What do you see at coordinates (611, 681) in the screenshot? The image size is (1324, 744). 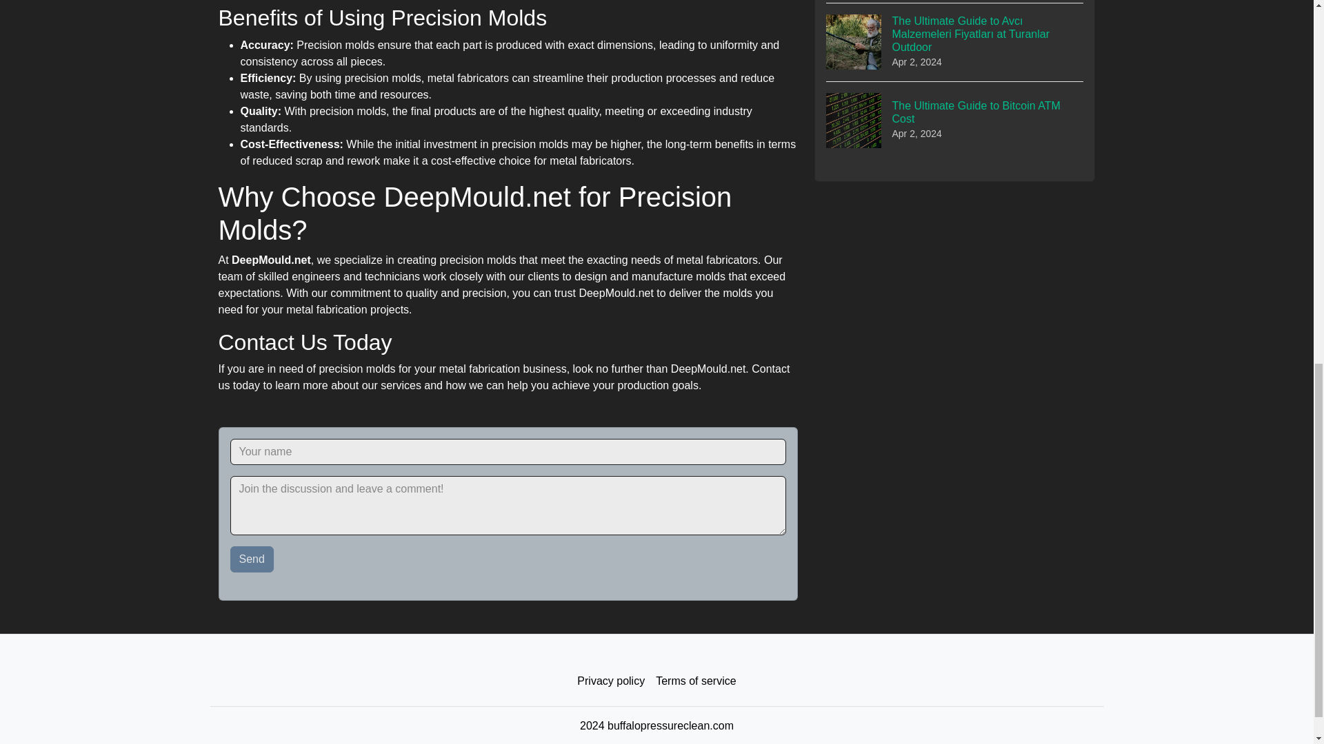 I see `Privacy policy` at bounding box center [611, 681].